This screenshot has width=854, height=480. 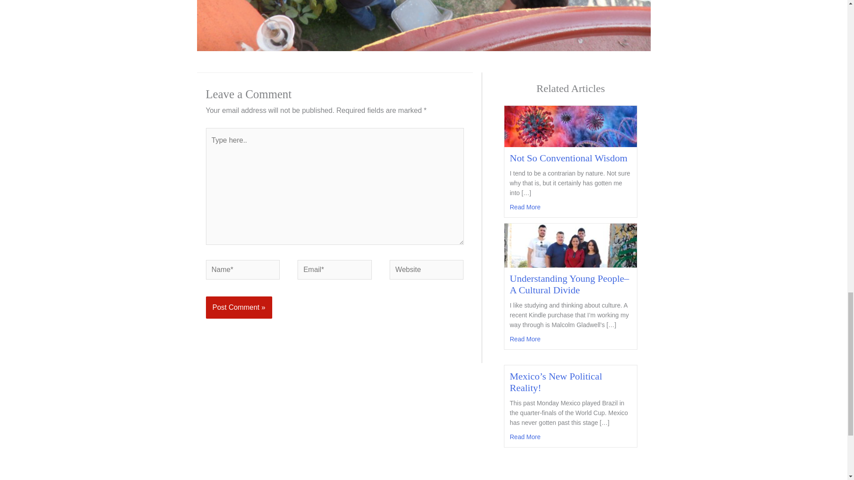 What do you see at coordinates (525, 207) in the screenshot?
I see `Read More` at bounding box center [525, 207].